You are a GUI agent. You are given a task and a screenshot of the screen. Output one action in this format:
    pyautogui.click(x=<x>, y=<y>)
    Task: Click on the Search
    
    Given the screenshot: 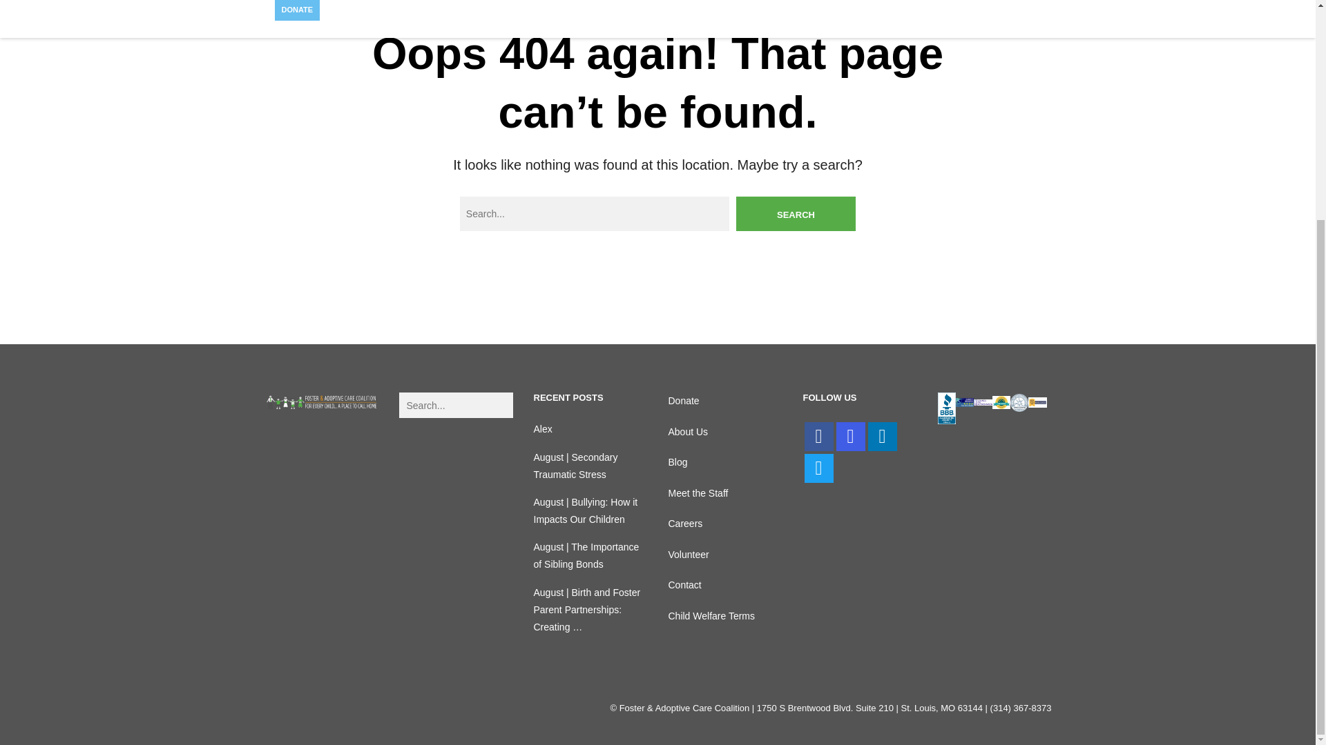 What is the action you would take?
    pyautogui.click(x=796, y=214)
    